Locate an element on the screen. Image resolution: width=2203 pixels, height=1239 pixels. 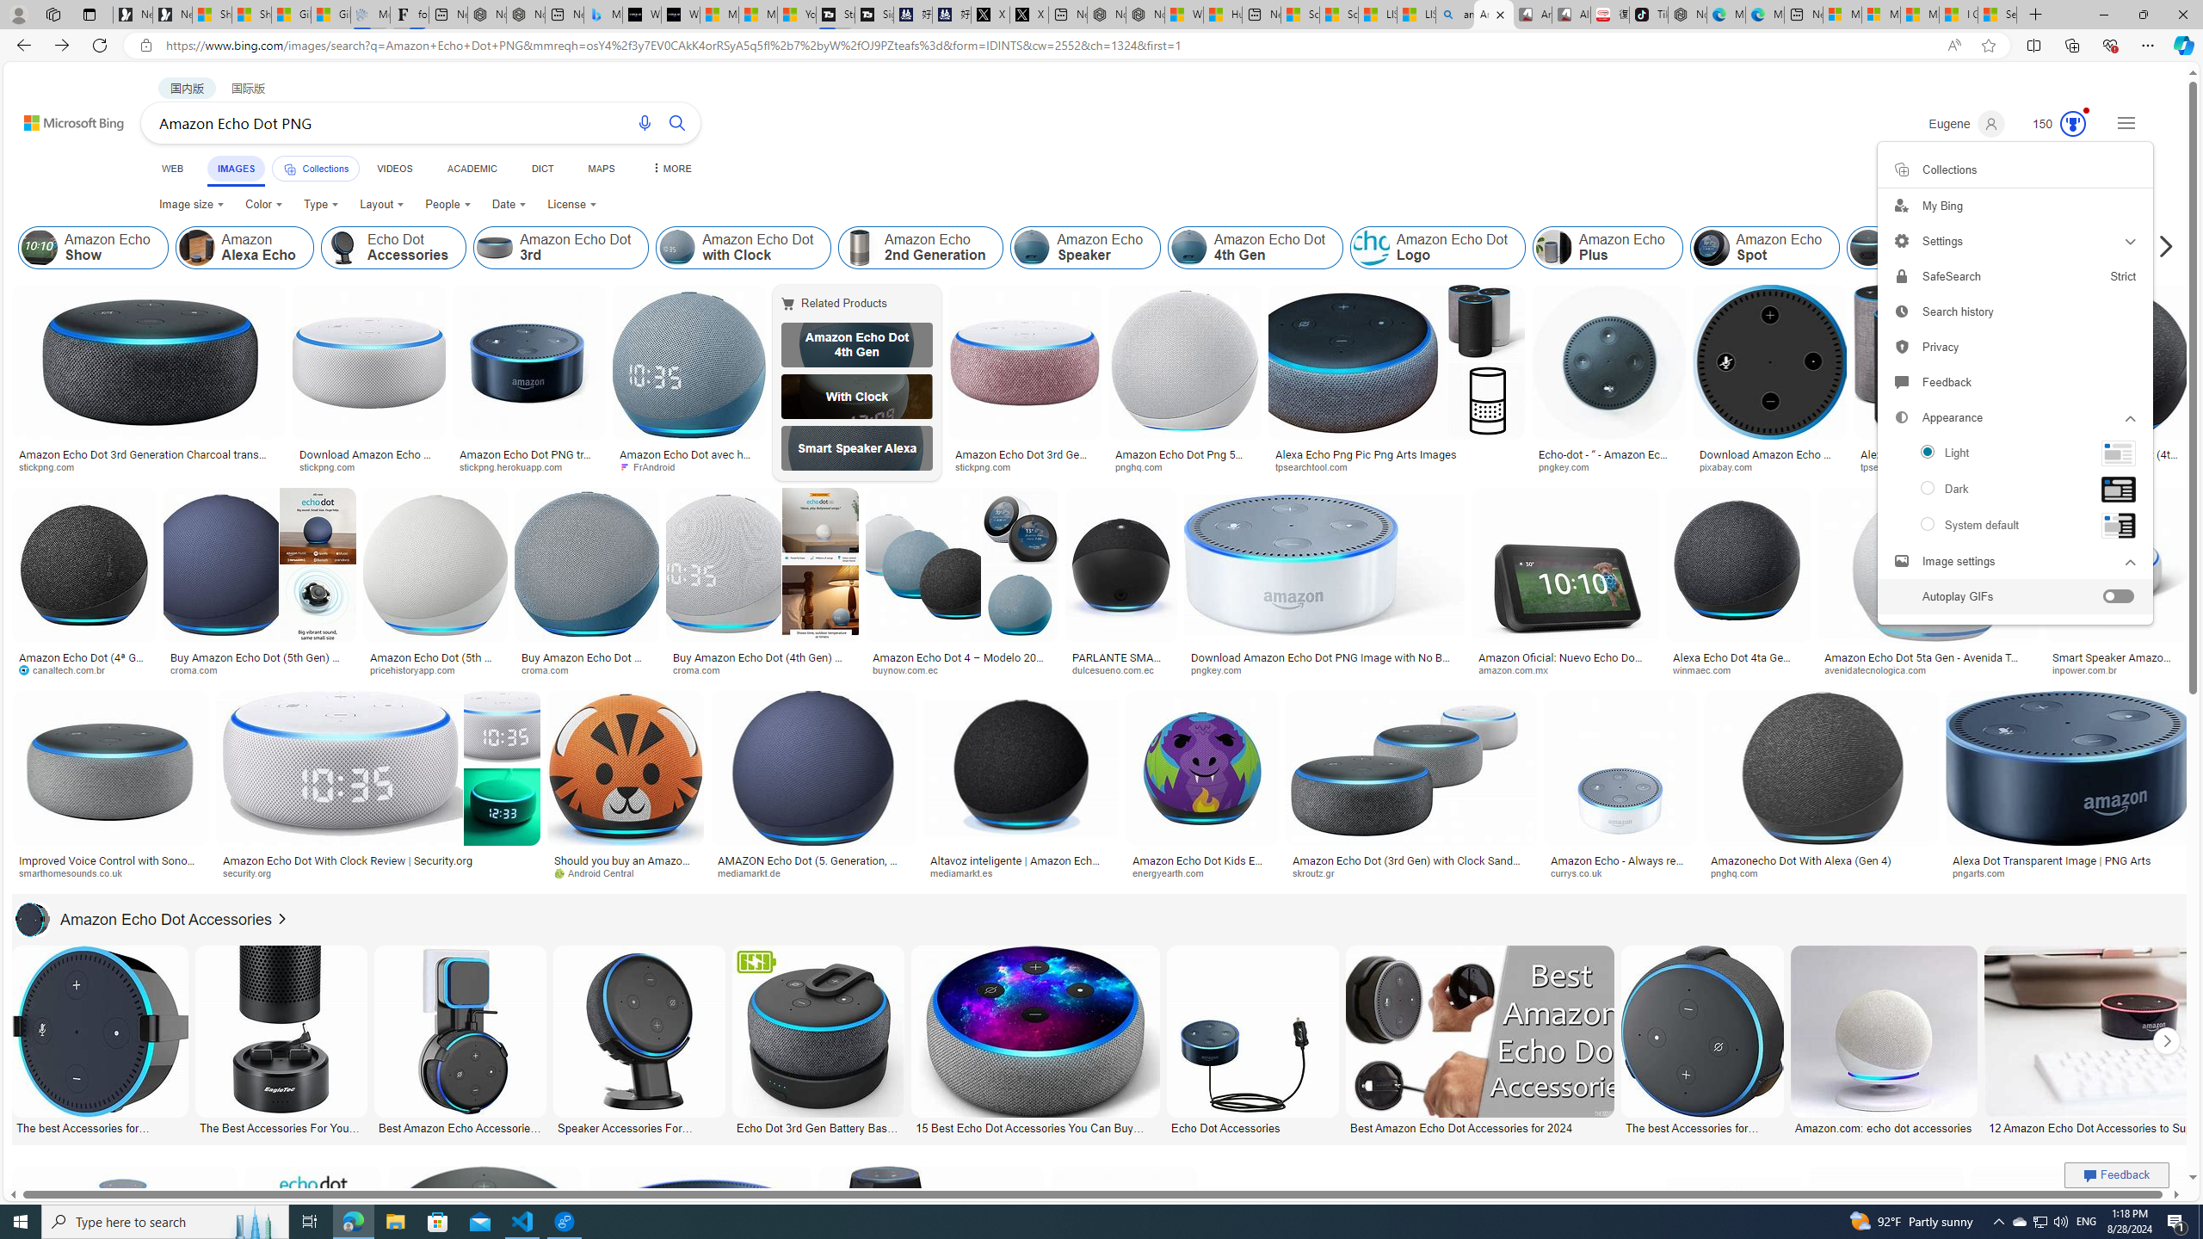
Shanghai, China weather forecast | Microsoft Weather is located at coordinates (252, 15).